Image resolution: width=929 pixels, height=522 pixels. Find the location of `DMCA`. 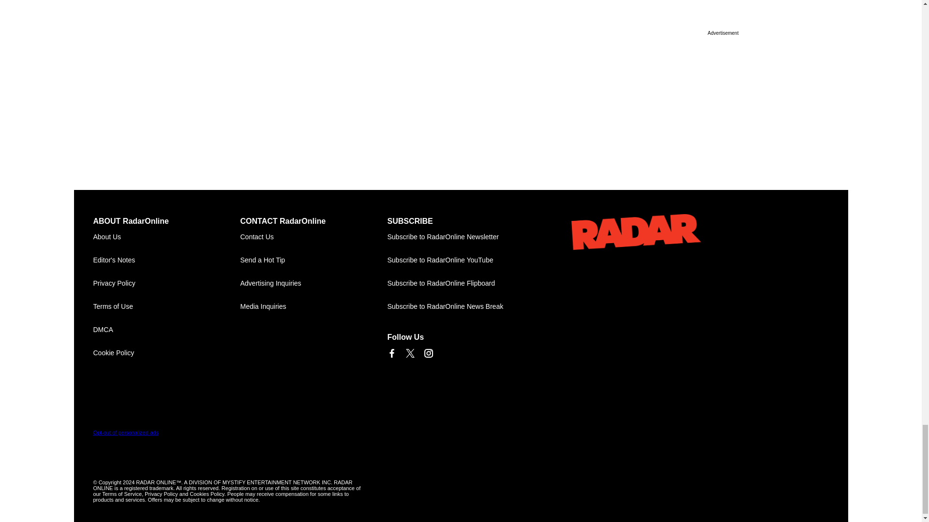

DMCA is located at coordinates (166, 330).